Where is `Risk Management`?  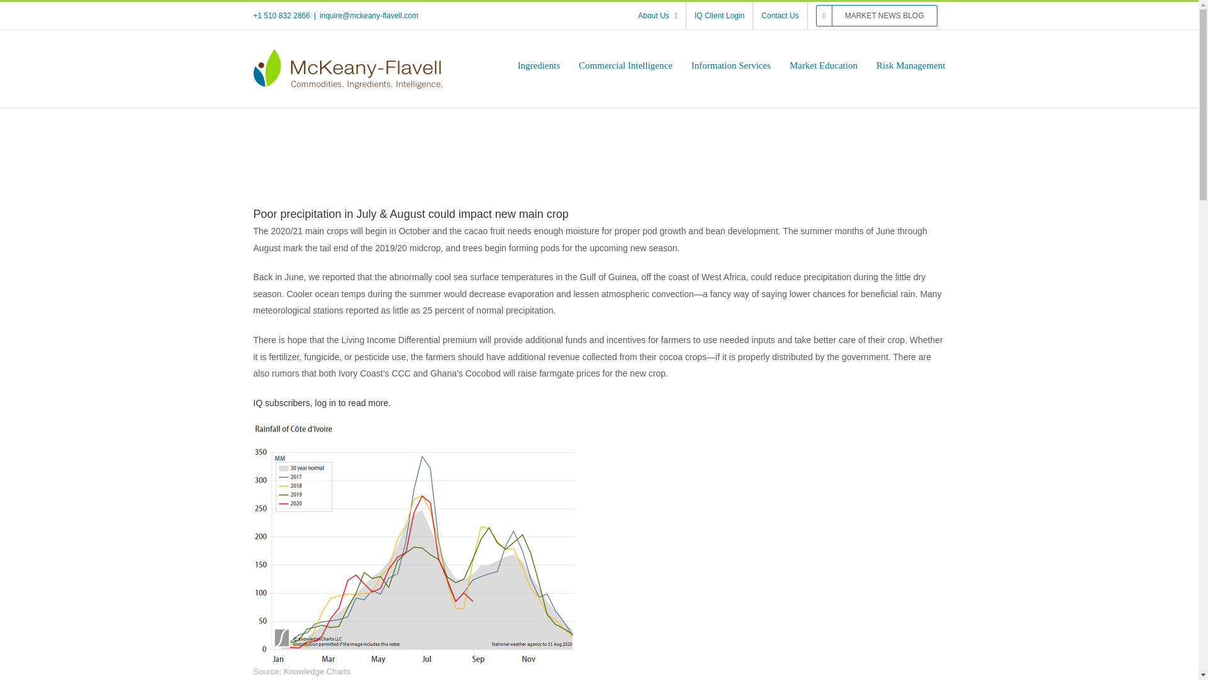
Risk Management is located at coordinates (911, 65).